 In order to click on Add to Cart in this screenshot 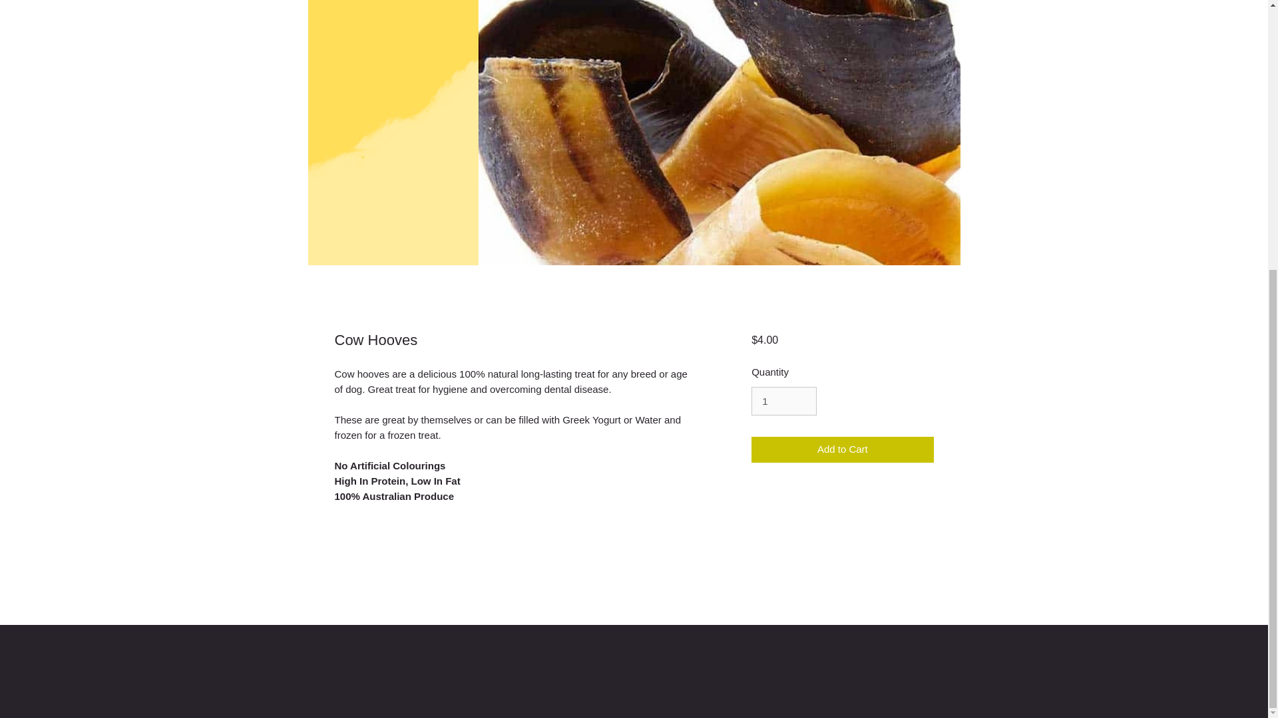, I will do `click(841, 449)`.